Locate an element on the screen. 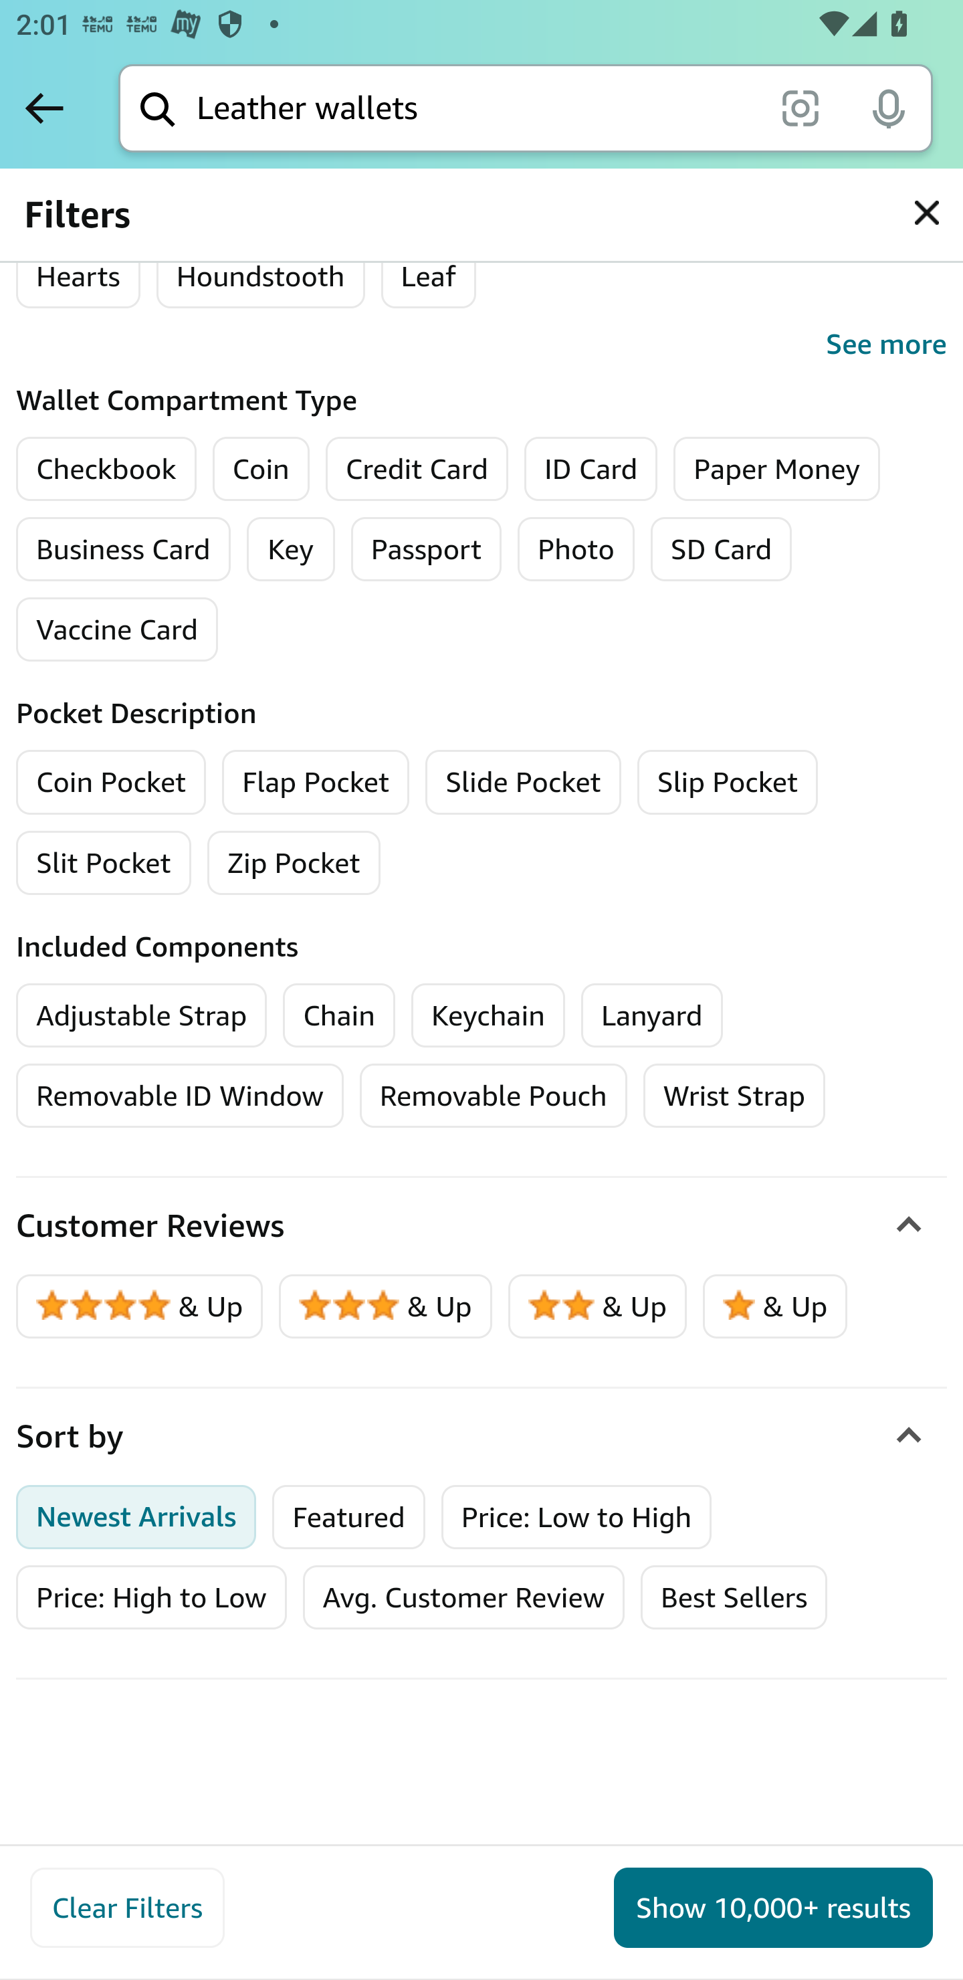 The image size is (963, 1980). Zip Pocket is located at coordinates (294, 862).